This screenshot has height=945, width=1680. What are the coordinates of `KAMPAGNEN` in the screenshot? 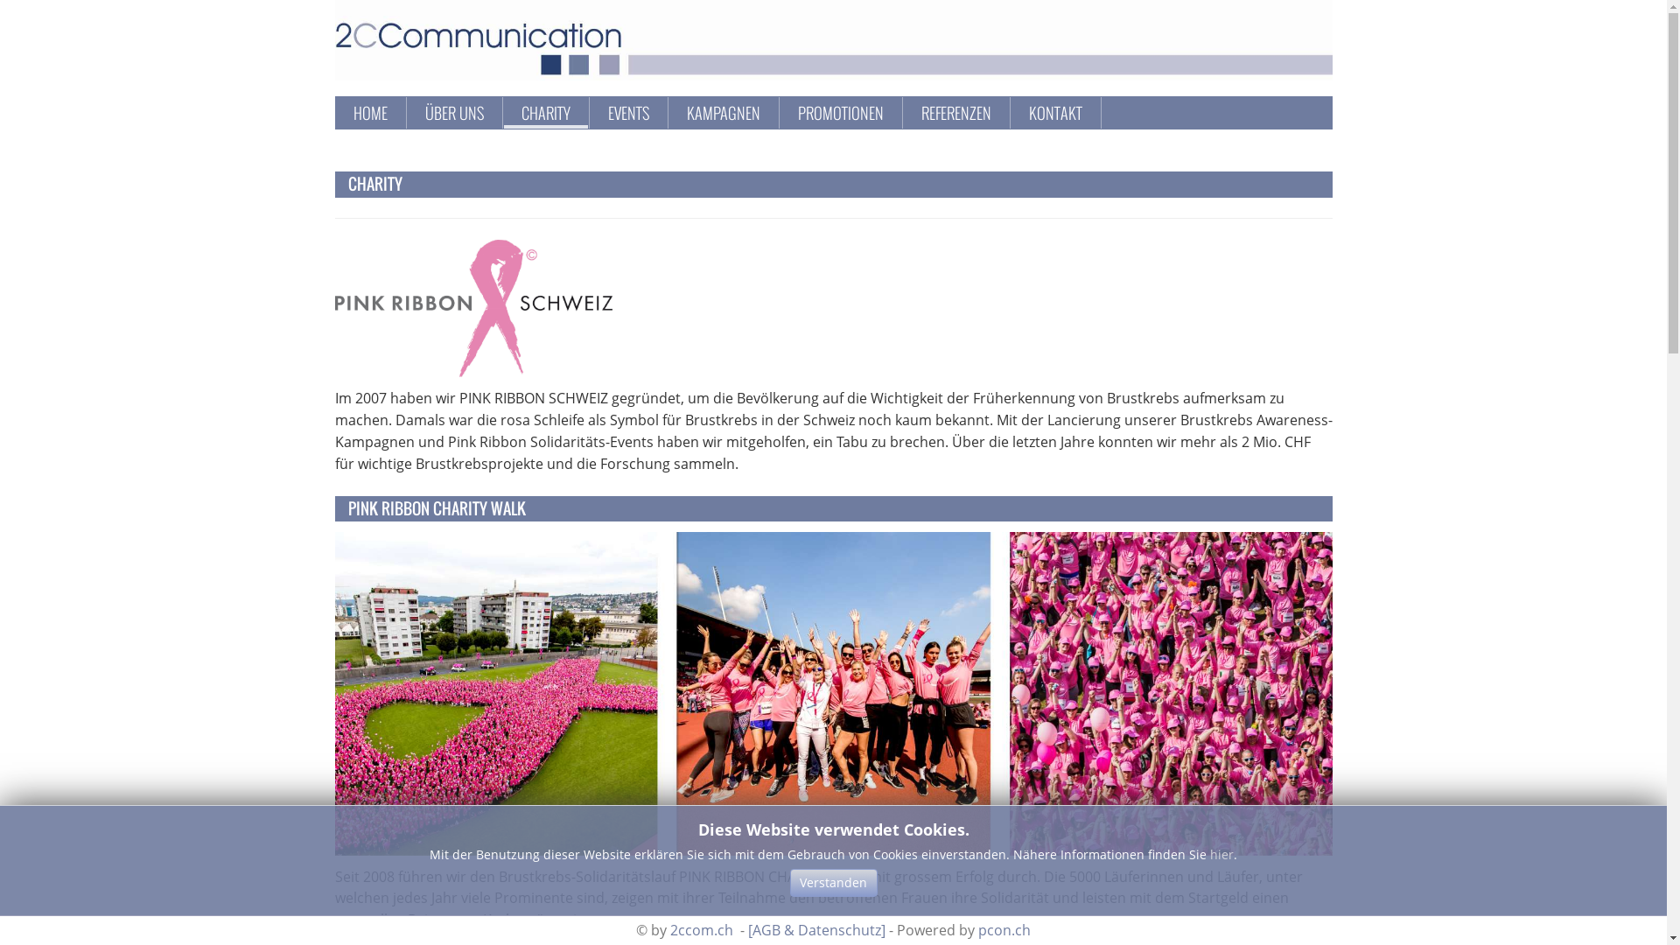 It's located at (723, 113).